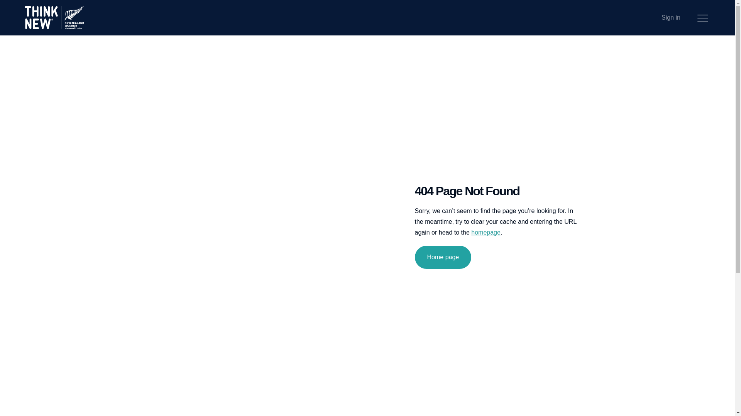 Image resolution: width=741 pixels, height=416 pixels. What do you see at coordinates (671, 18) in the screenshot?
I see `Sign in` at bounding box center [671, 18].